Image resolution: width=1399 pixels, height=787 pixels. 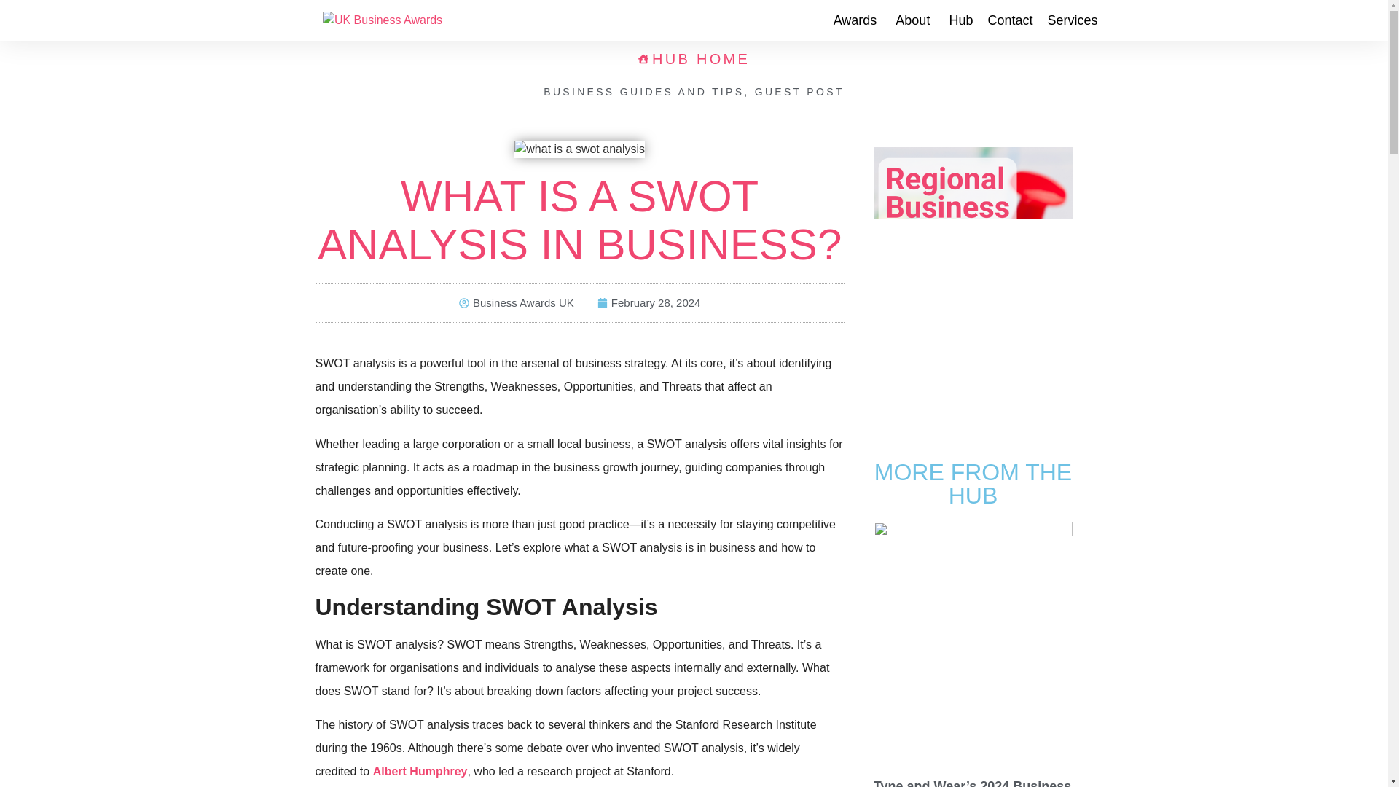 I want to click on UK Business Awards, so click(x=382, y=20).